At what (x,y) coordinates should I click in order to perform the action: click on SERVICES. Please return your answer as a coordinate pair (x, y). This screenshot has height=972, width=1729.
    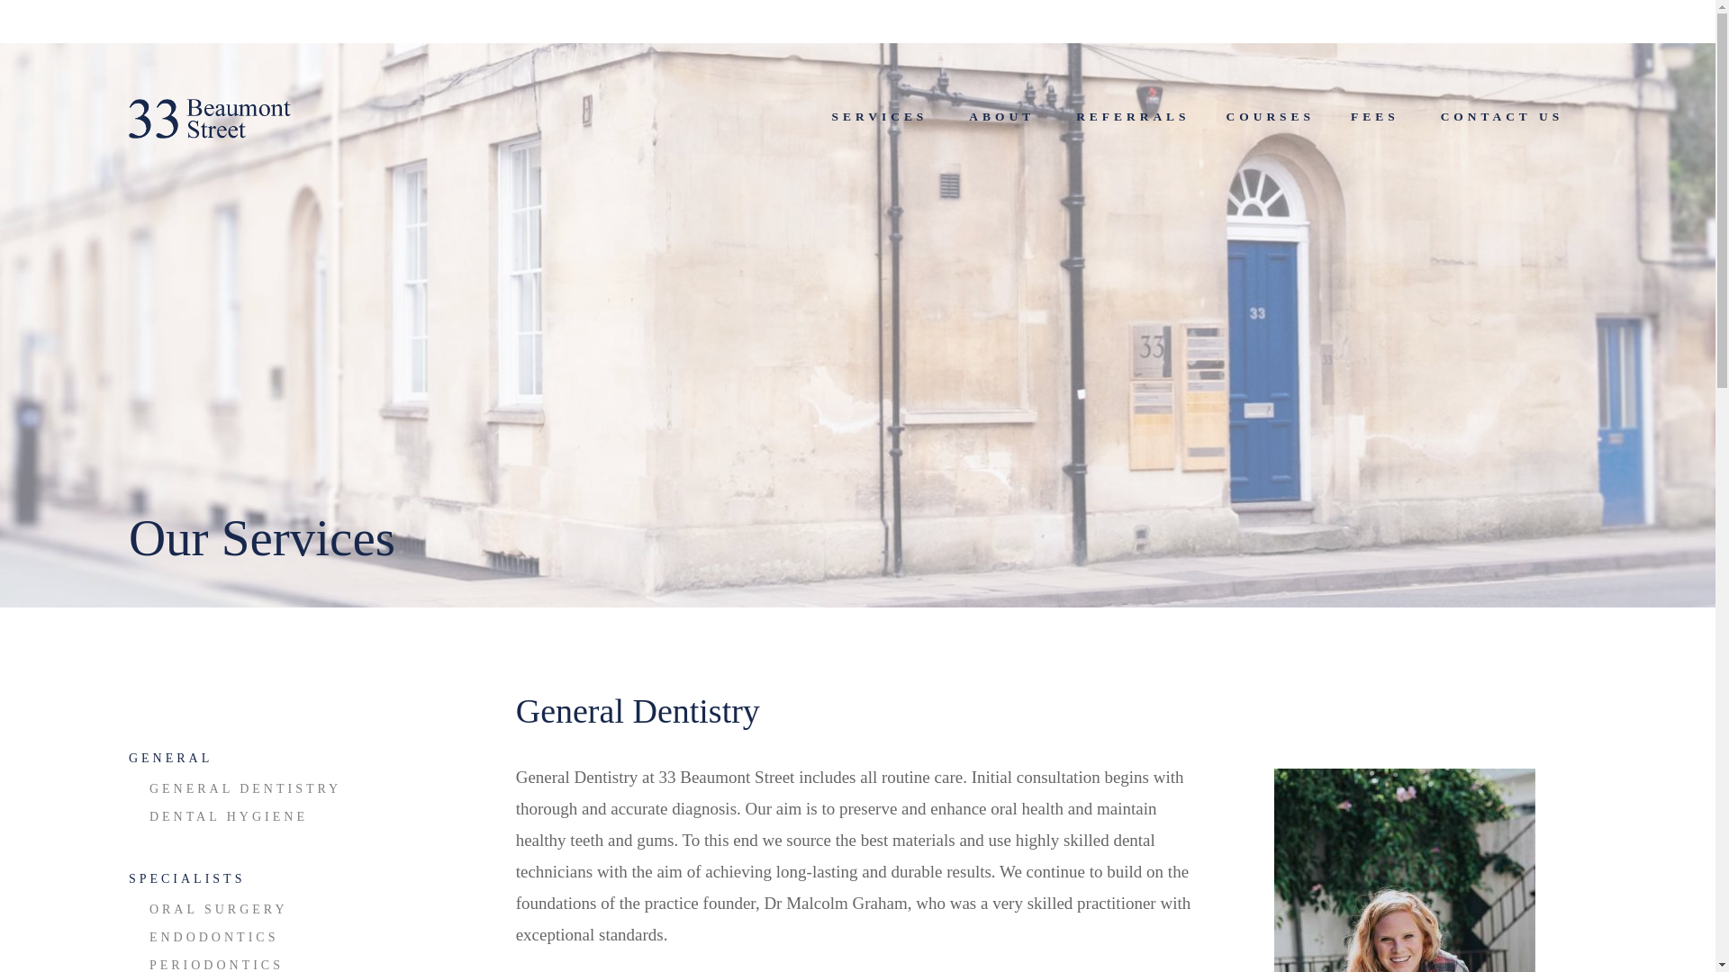
    Looking at the image, I should click on (881, 117).